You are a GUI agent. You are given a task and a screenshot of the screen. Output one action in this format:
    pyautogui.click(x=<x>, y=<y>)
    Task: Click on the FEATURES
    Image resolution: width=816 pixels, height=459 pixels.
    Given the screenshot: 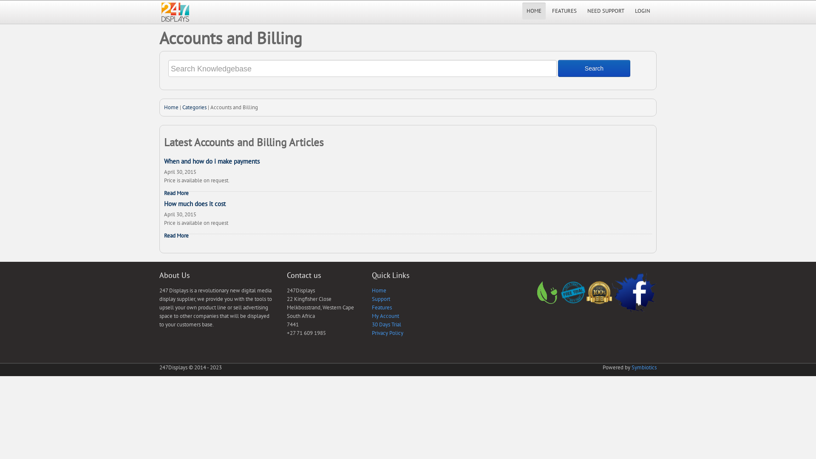 What is the action you would take?
    pyautogui.click(x=564, y=11)
    